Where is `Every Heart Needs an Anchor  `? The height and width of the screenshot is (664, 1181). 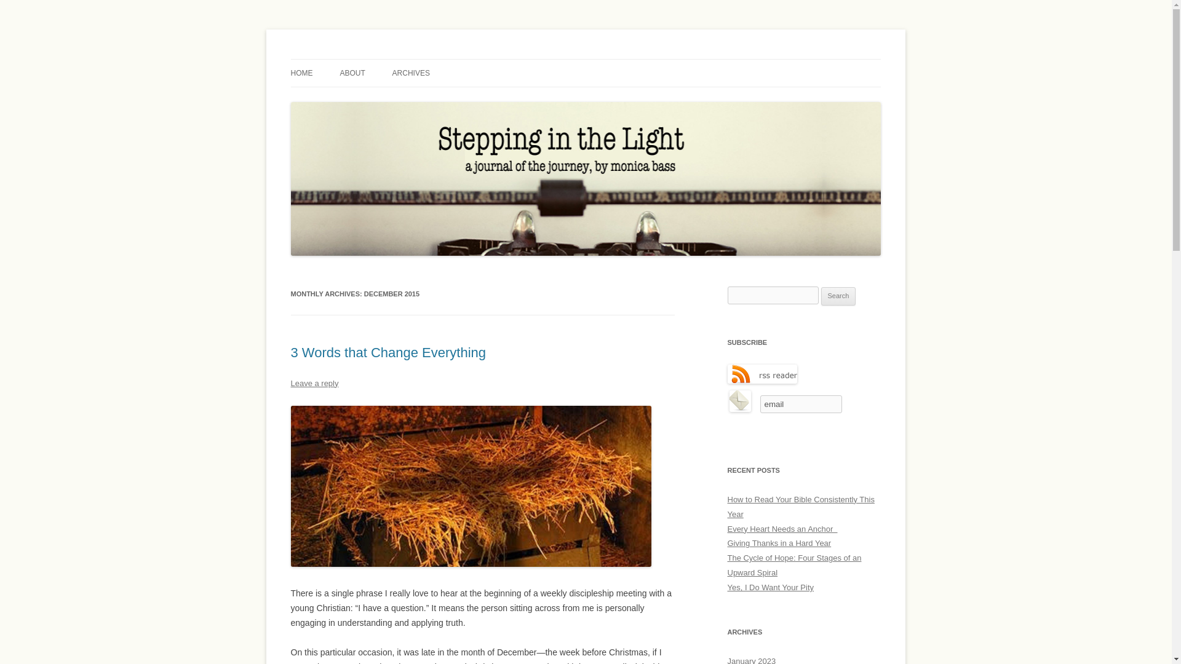 Every Heart Needs an Anchor   is located at coordinates (782, 529).